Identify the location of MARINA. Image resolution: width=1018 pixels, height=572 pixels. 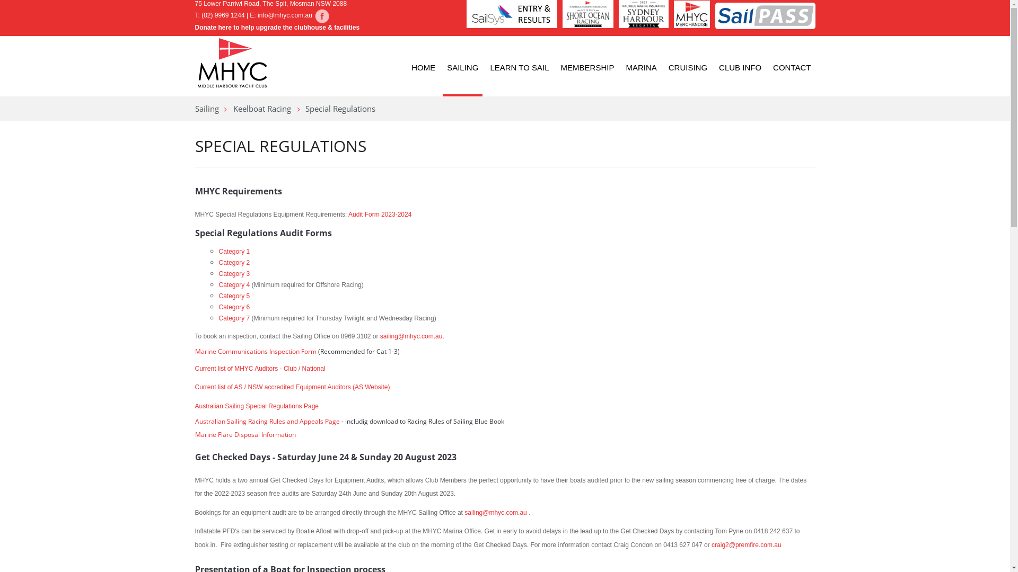
(641, 69).